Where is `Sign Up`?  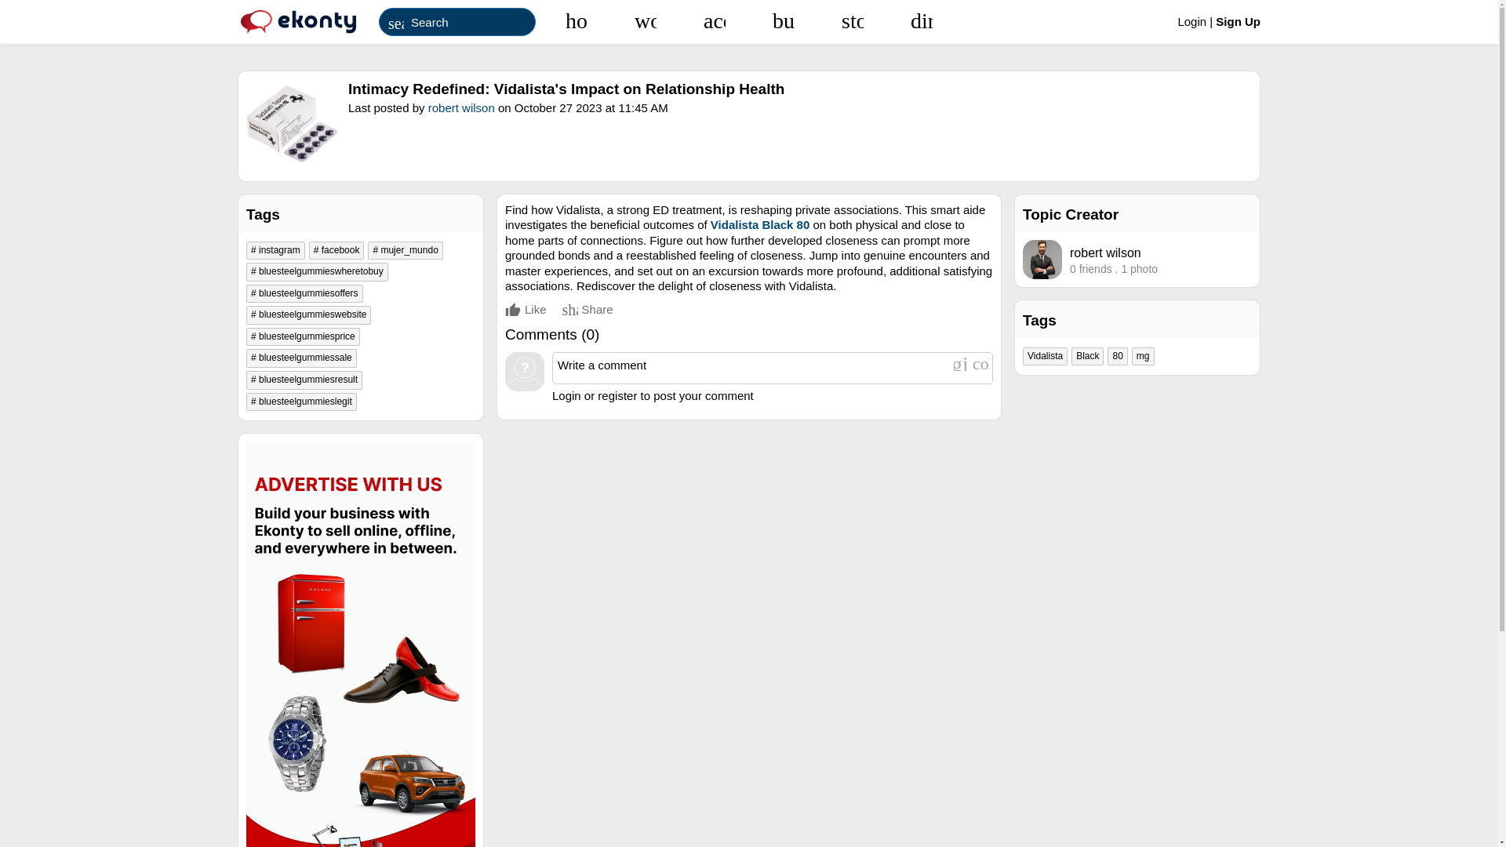 Sign Up is located at coordinates (1238, 21).